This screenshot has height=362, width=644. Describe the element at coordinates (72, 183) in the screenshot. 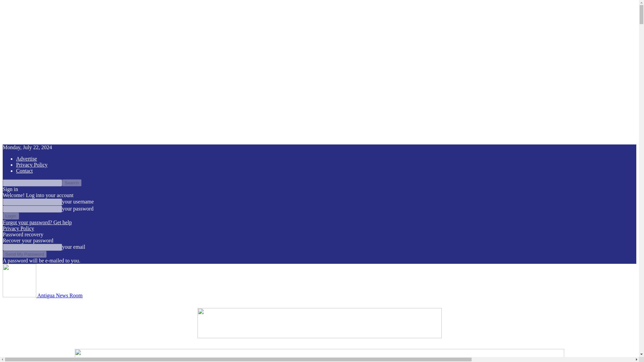

I see `Search` at that location.